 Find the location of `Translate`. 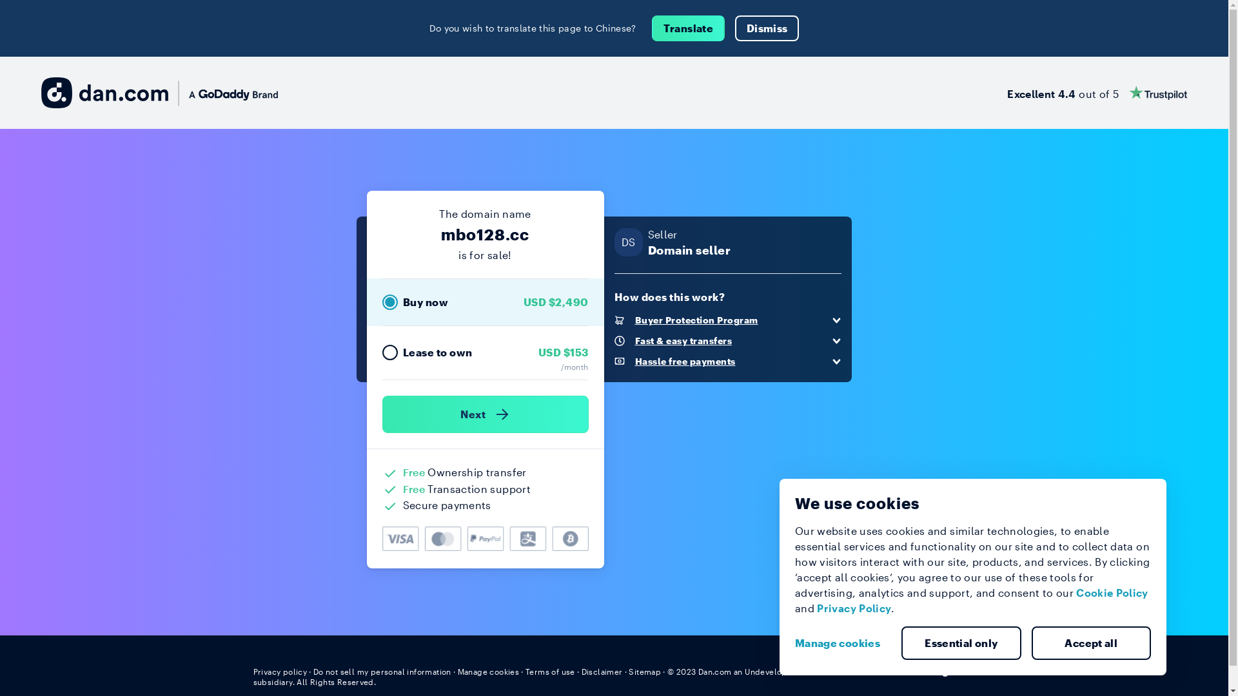

Translate is located at coordinates (689, 28).